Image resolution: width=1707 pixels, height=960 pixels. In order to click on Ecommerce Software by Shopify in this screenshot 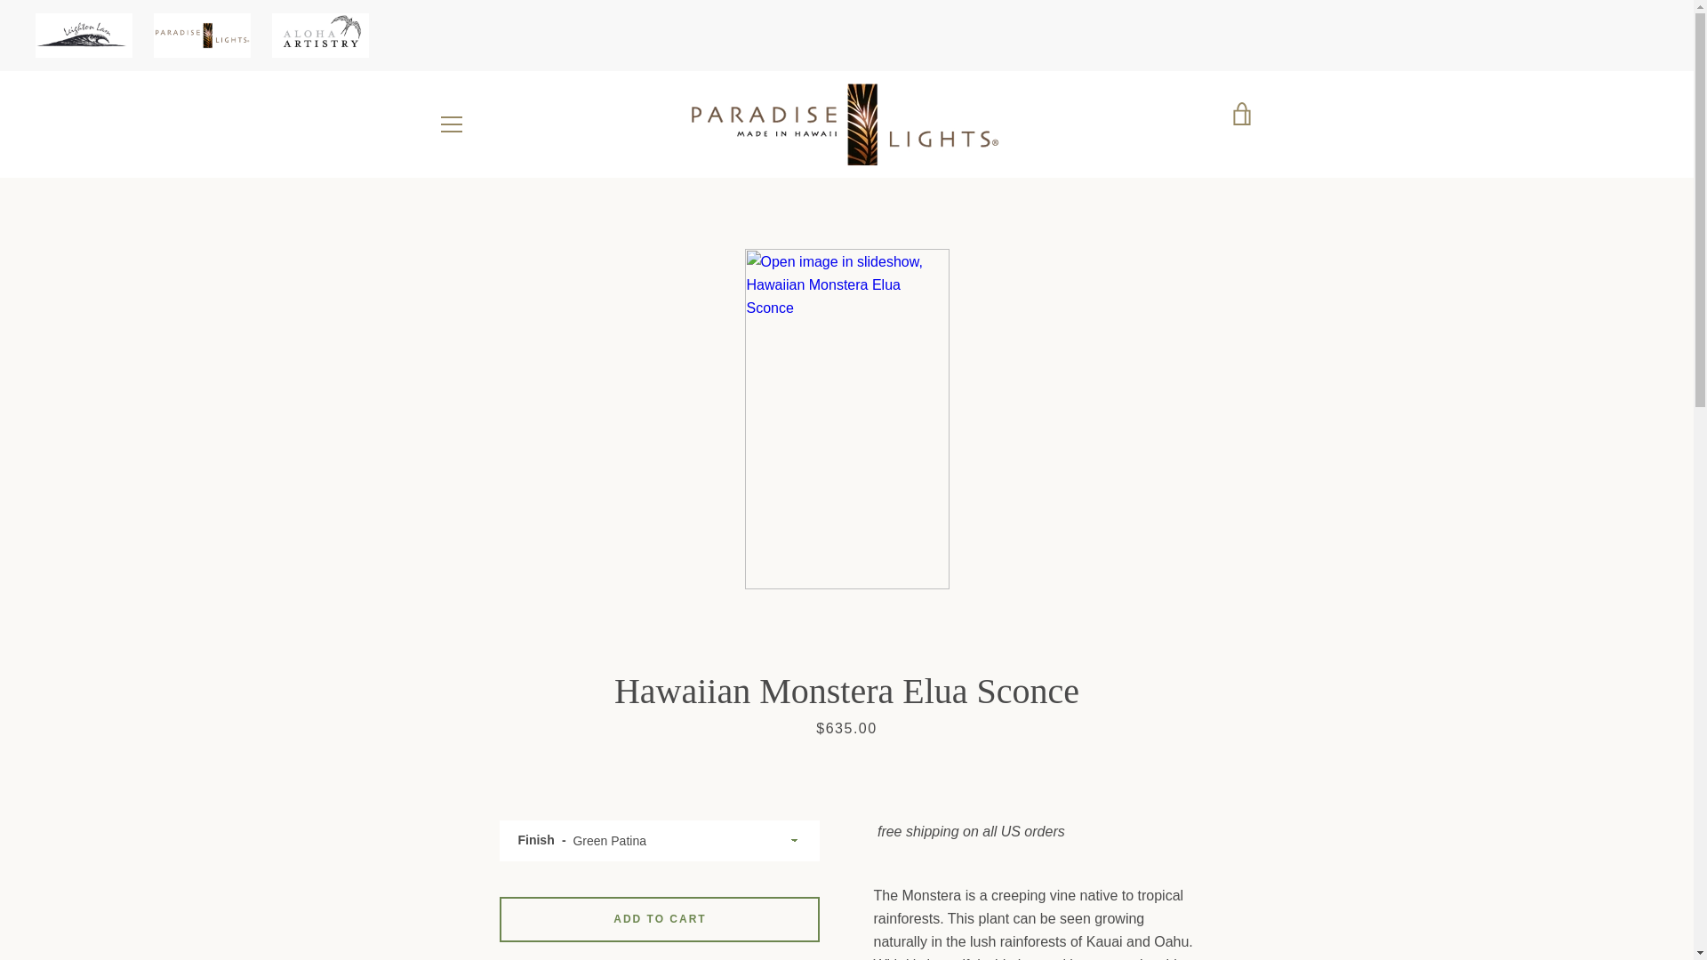, I will do `click(882, 904)`.